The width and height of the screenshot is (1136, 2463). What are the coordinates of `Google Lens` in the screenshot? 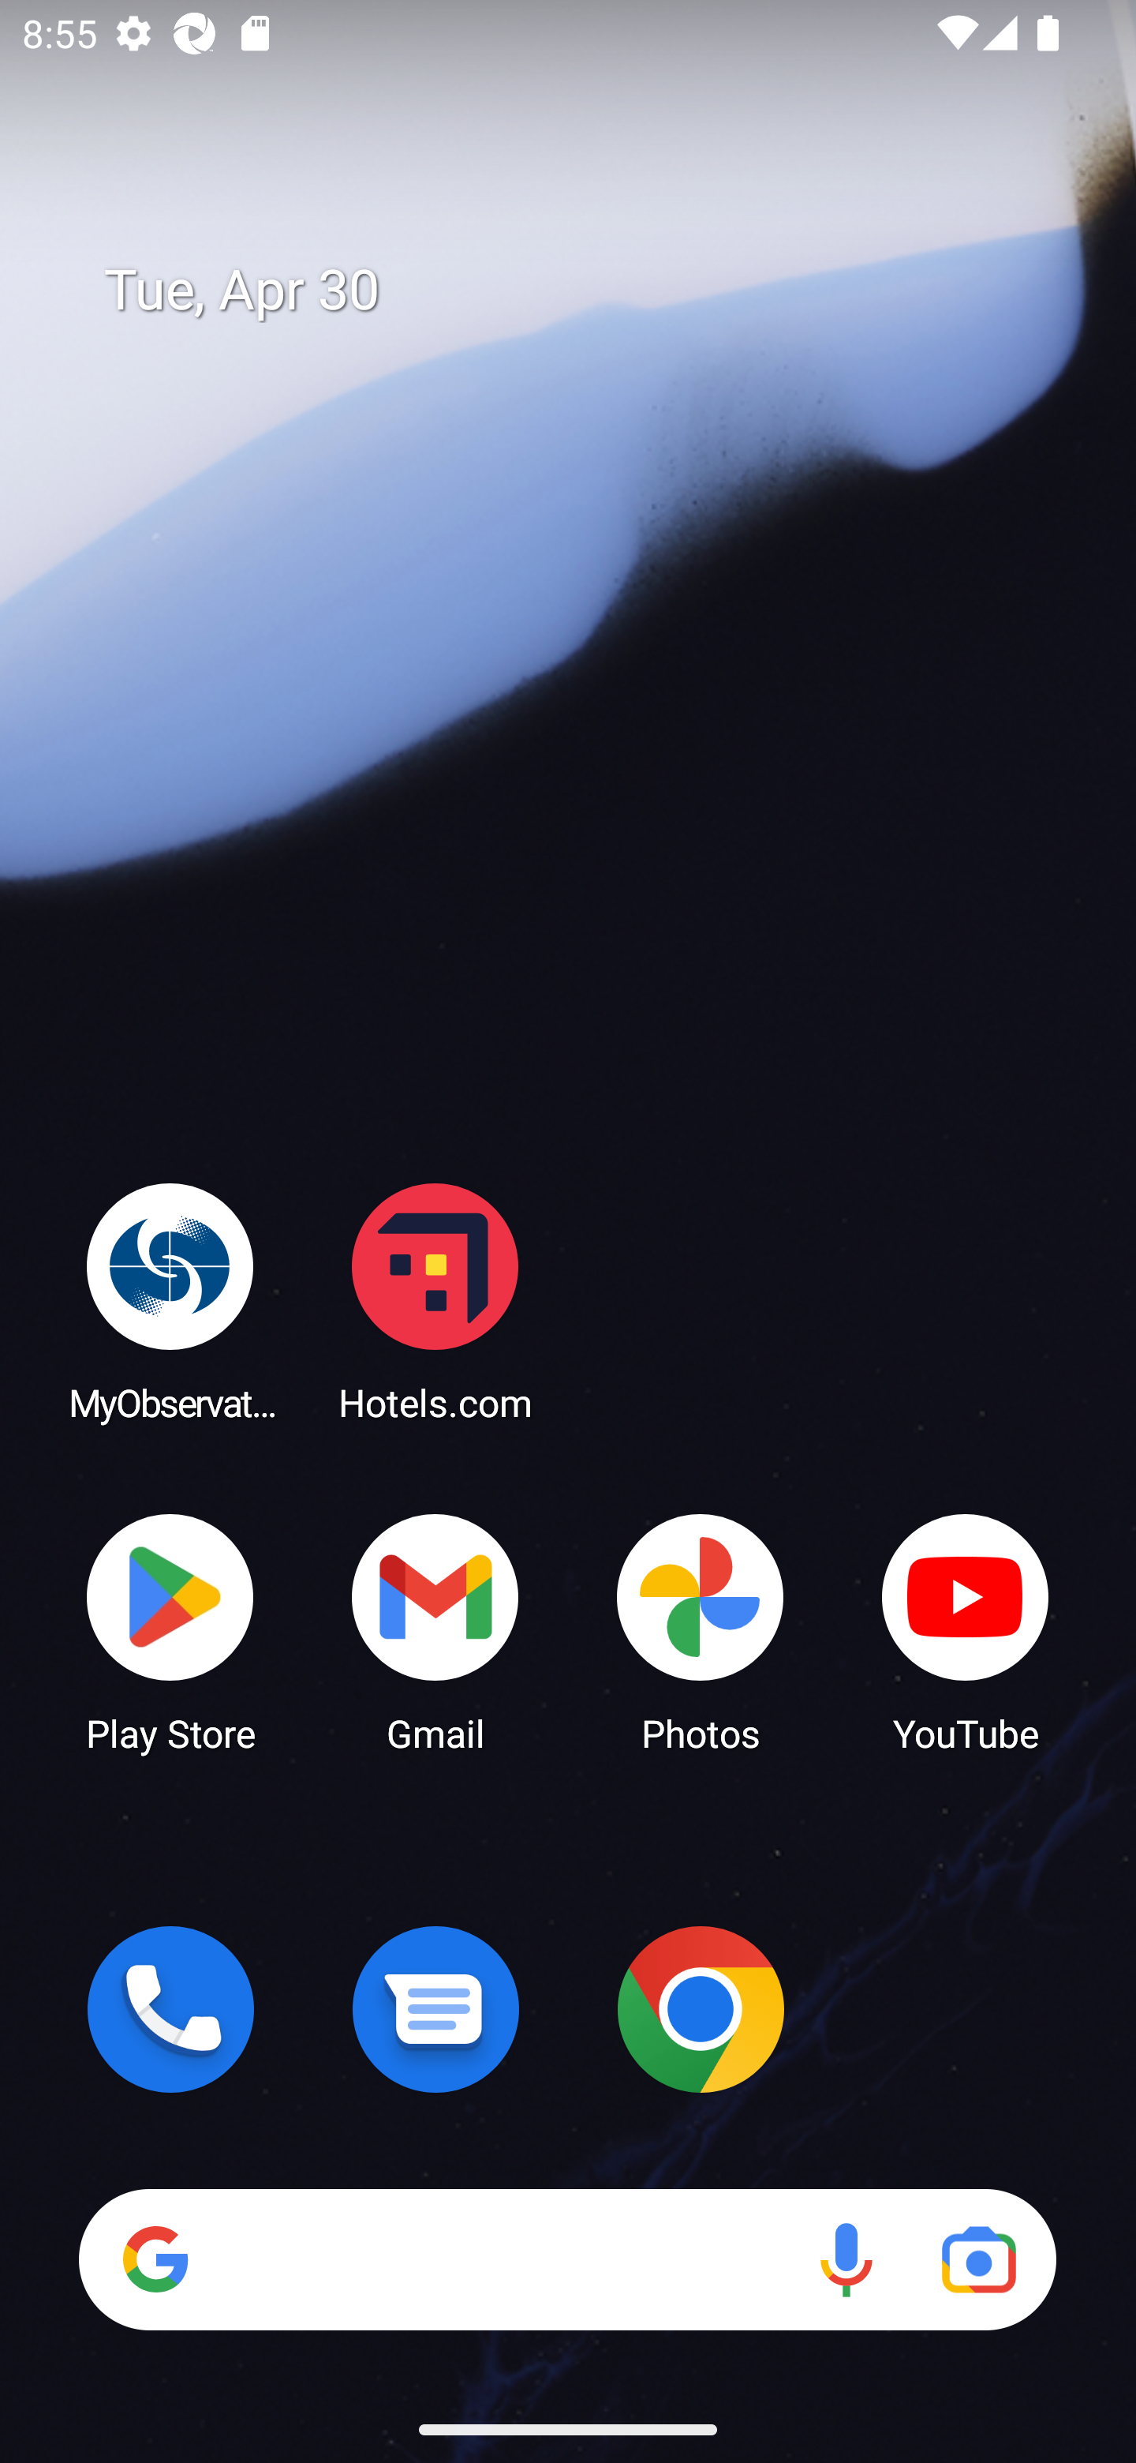 It's located at (978, 2259).